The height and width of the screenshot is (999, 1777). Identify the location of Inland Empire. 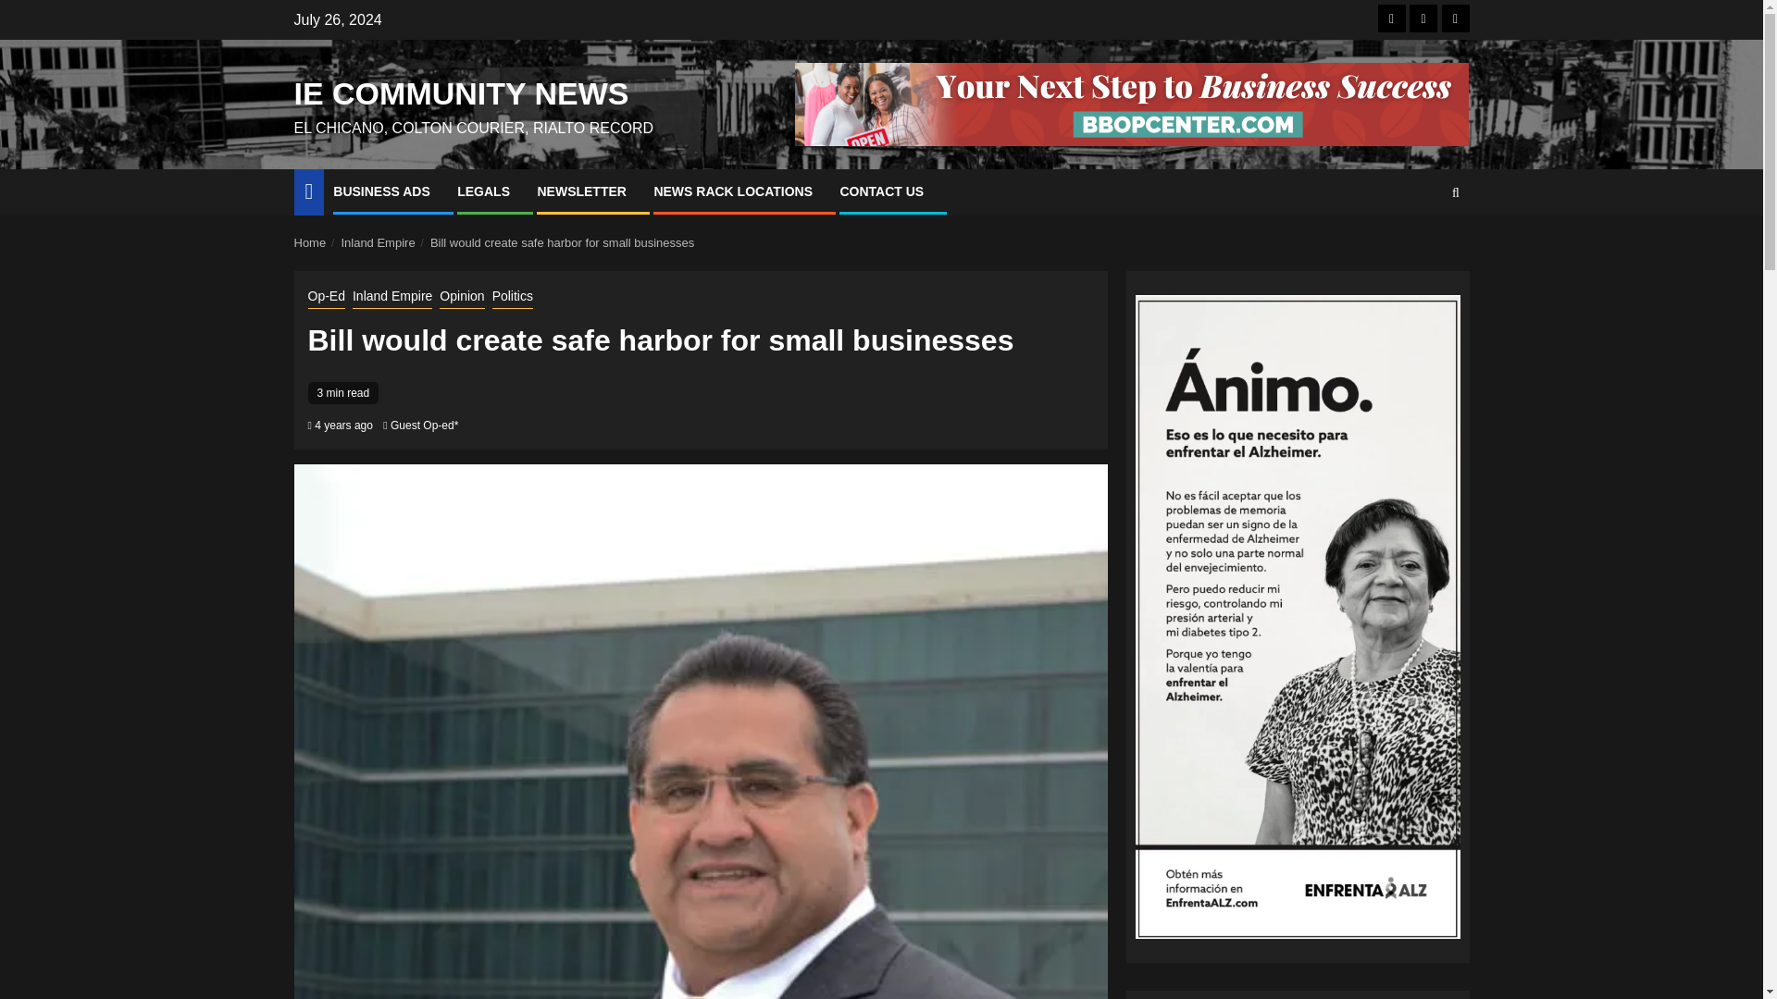
(391, 297).